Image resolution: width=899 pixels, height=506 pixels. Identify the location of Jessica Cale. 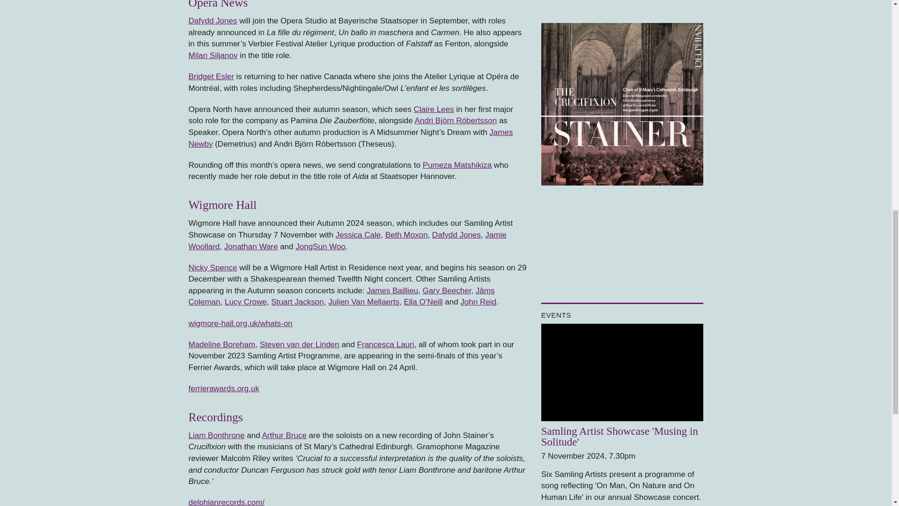
(358, 235).